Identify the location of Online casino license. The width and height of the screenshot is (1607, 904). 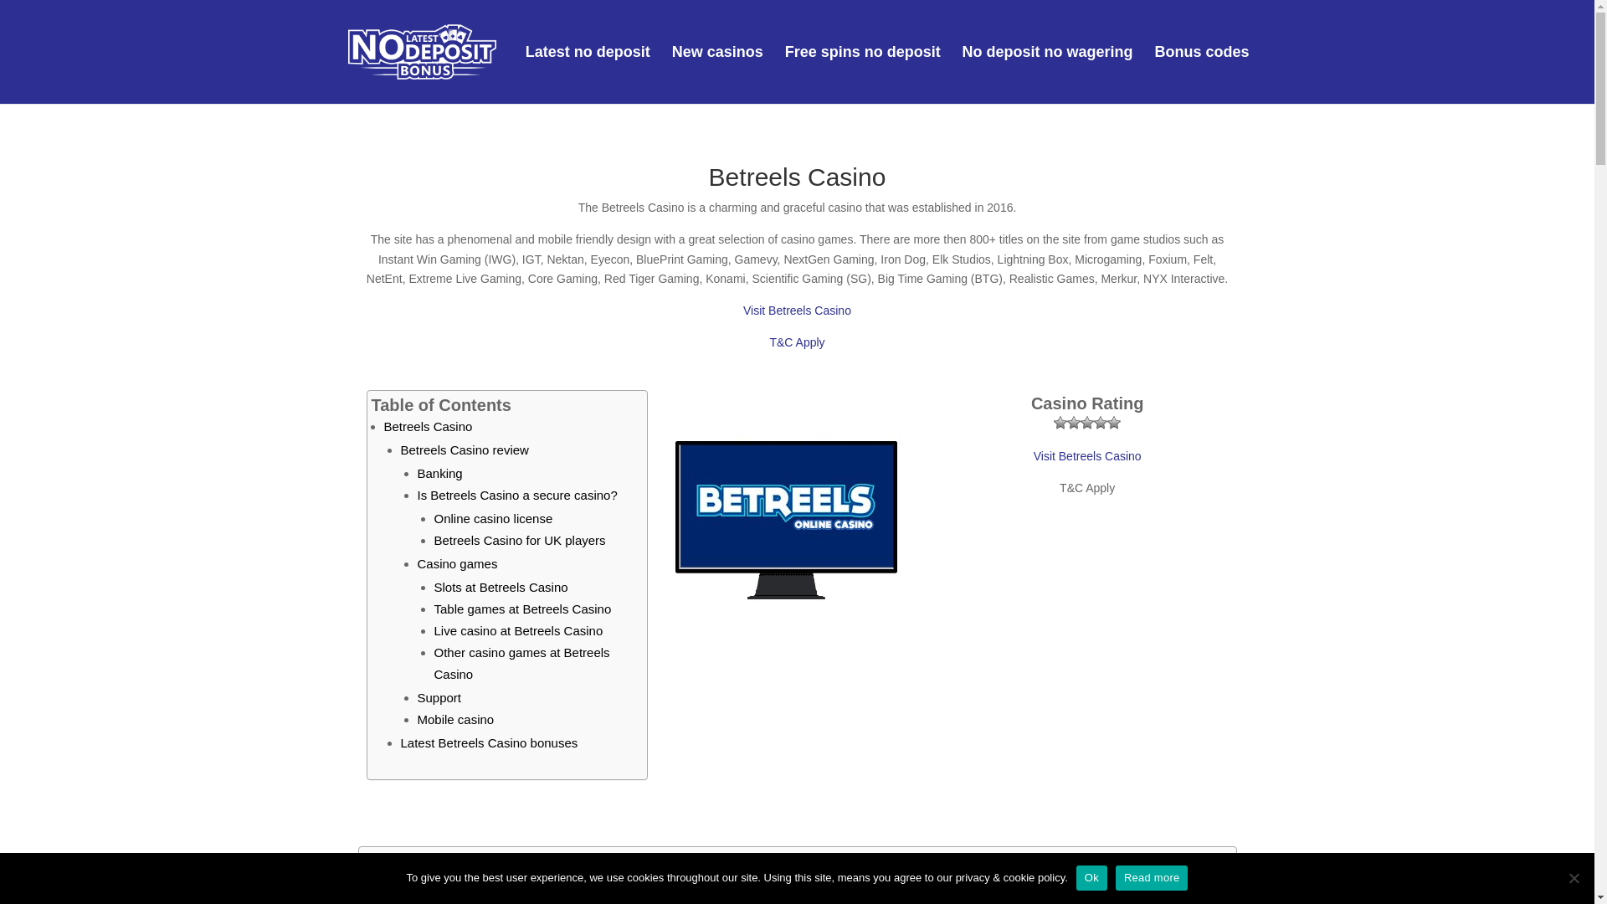
(493, 518).